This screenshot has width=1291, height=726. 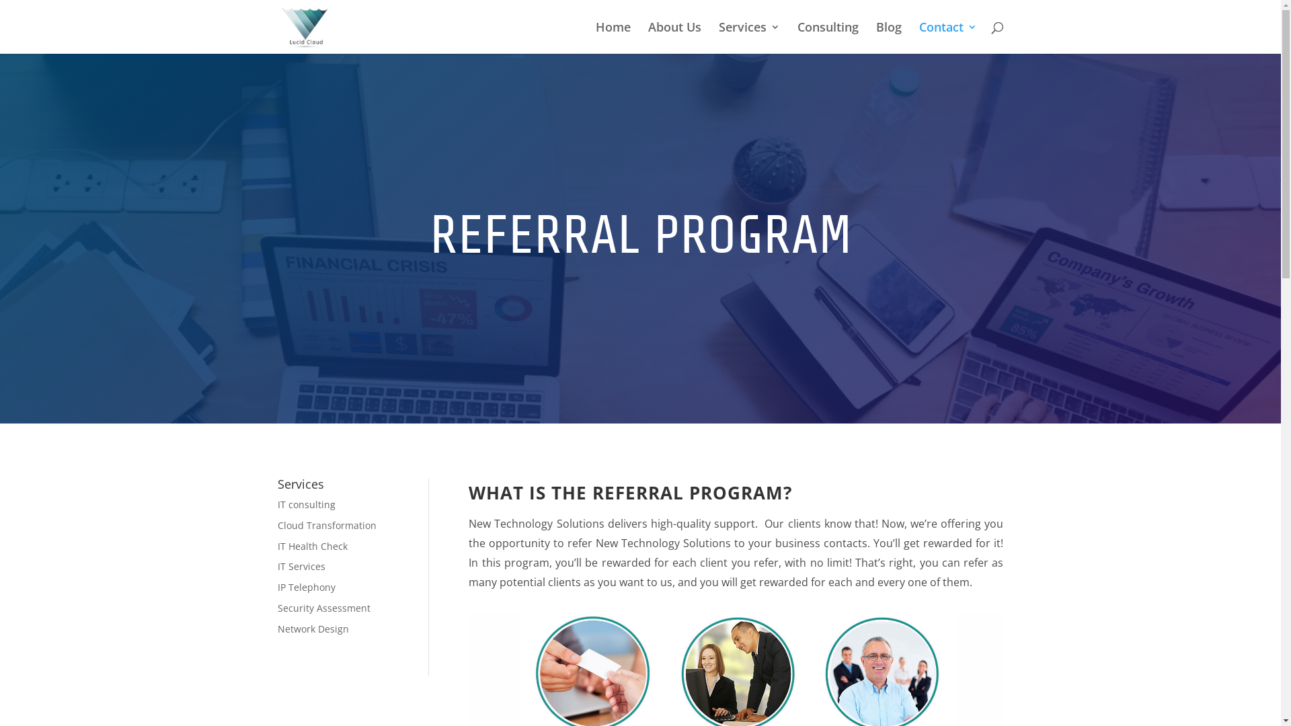 What do you see at coordinates (675, 38) in the screenshot?
I see `About Us` at bounding box center [675, 38].